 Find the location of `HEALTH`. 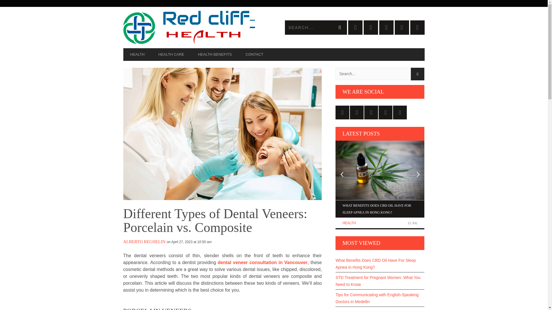

HEALTH is located at coordinates (137, 55).